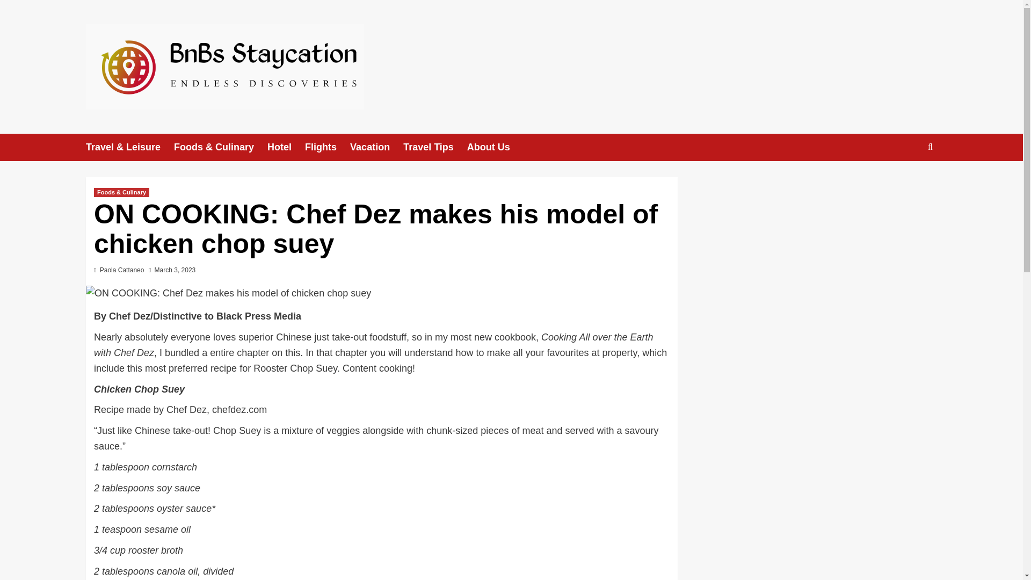  I want to click on Hotel, so click(286, 147).